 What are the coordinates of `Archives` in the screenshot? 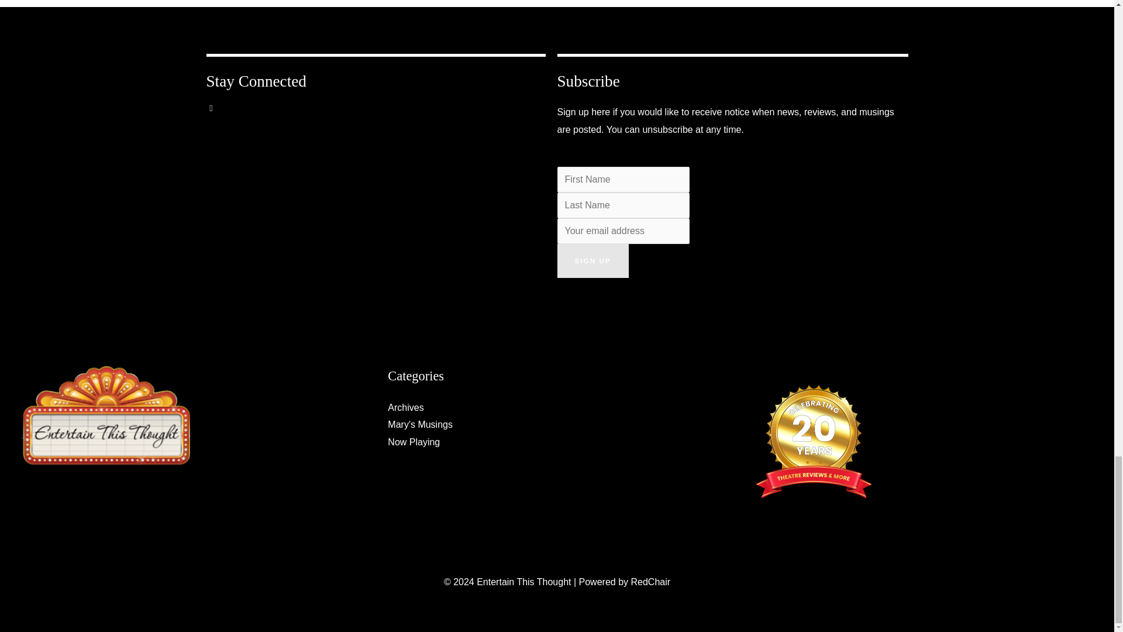 It's located at (405, 407).